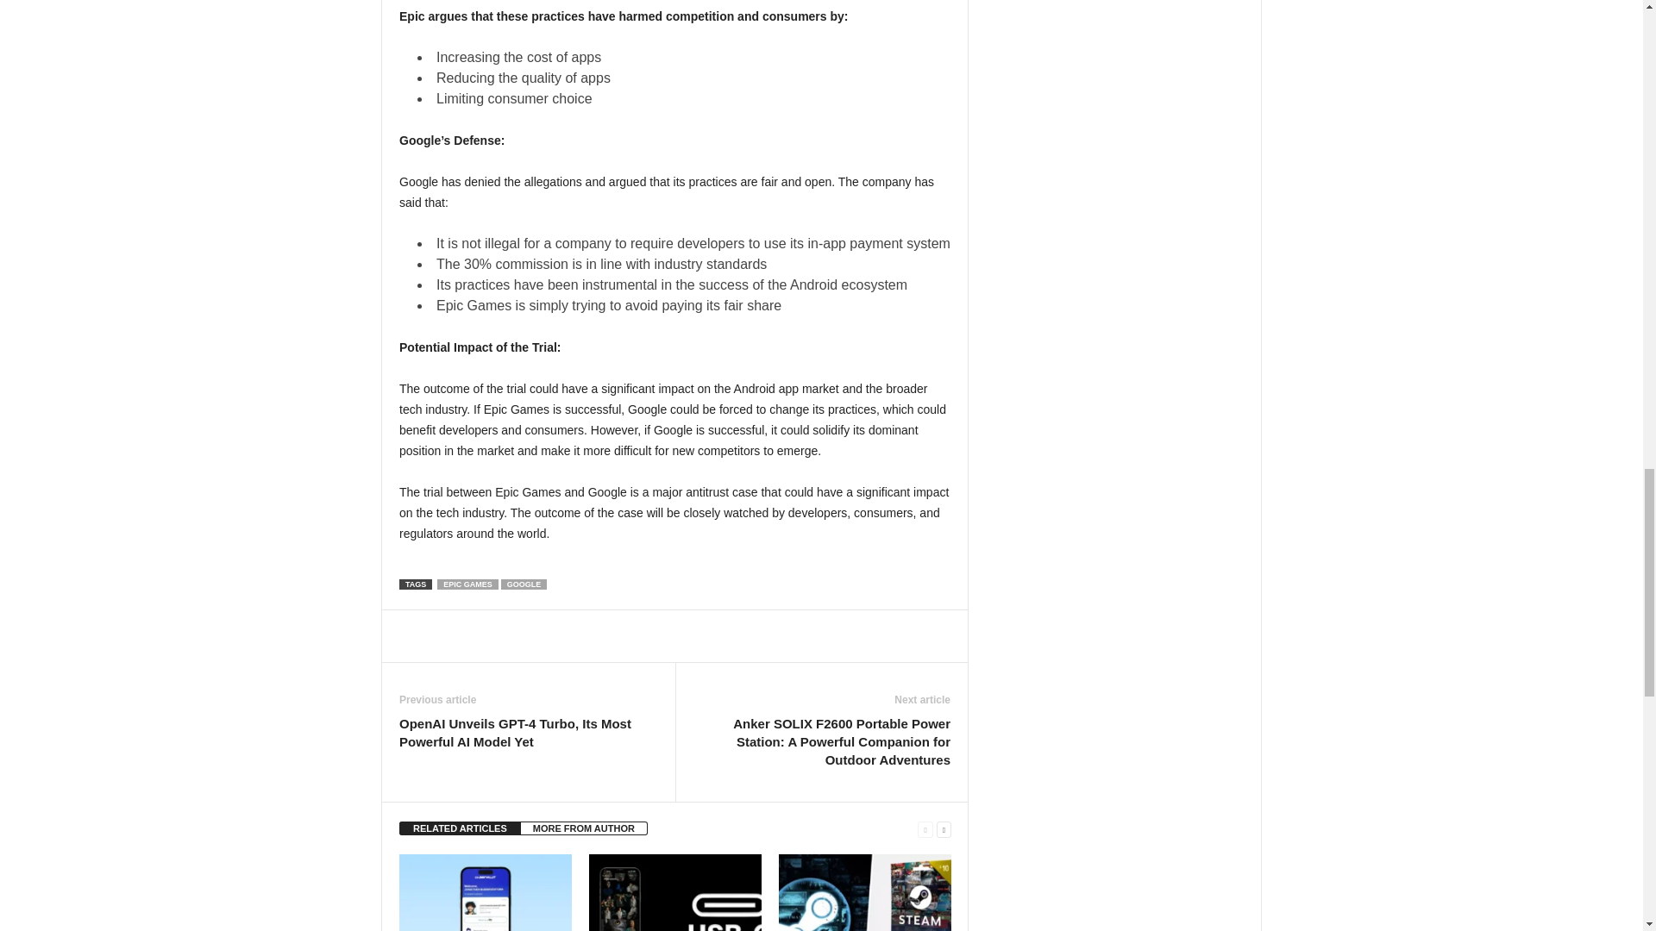 This screenshot has height=931, width=1656. I want to click on MORE FROM AUTHOR, so click(584, 827).